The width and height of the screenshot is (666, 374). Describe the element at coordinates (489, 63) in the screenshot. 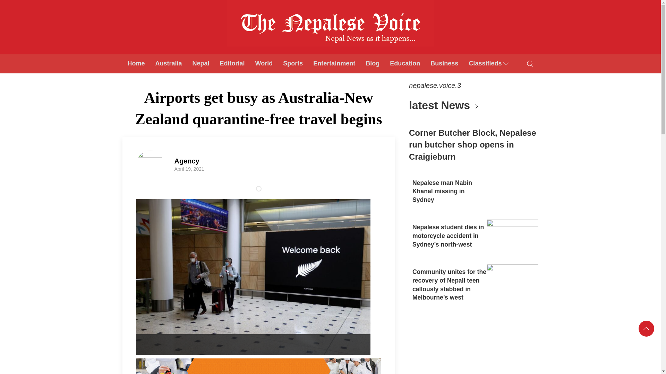

I see `Classifieds` at that location.